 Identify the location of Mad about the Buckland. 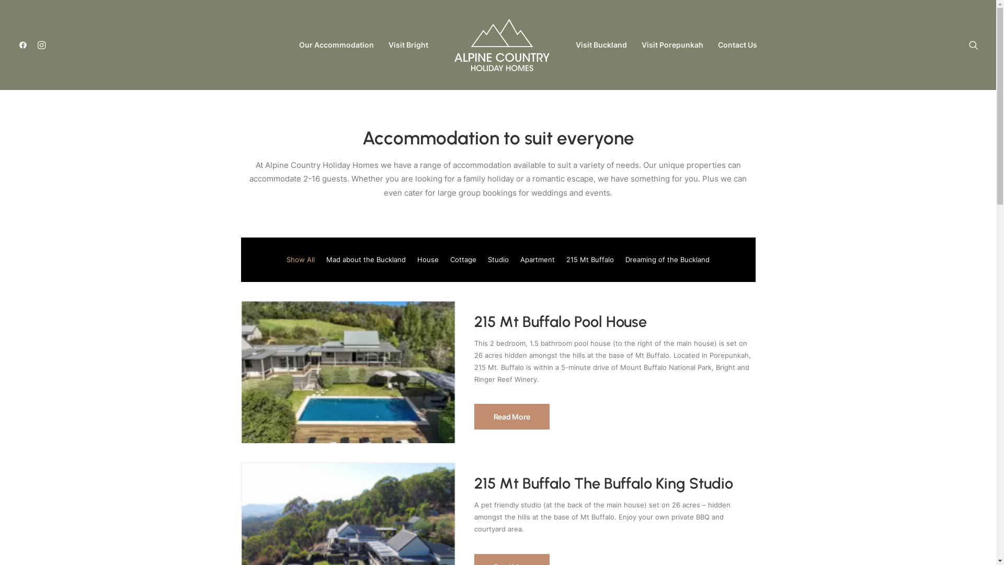
(366, 259).